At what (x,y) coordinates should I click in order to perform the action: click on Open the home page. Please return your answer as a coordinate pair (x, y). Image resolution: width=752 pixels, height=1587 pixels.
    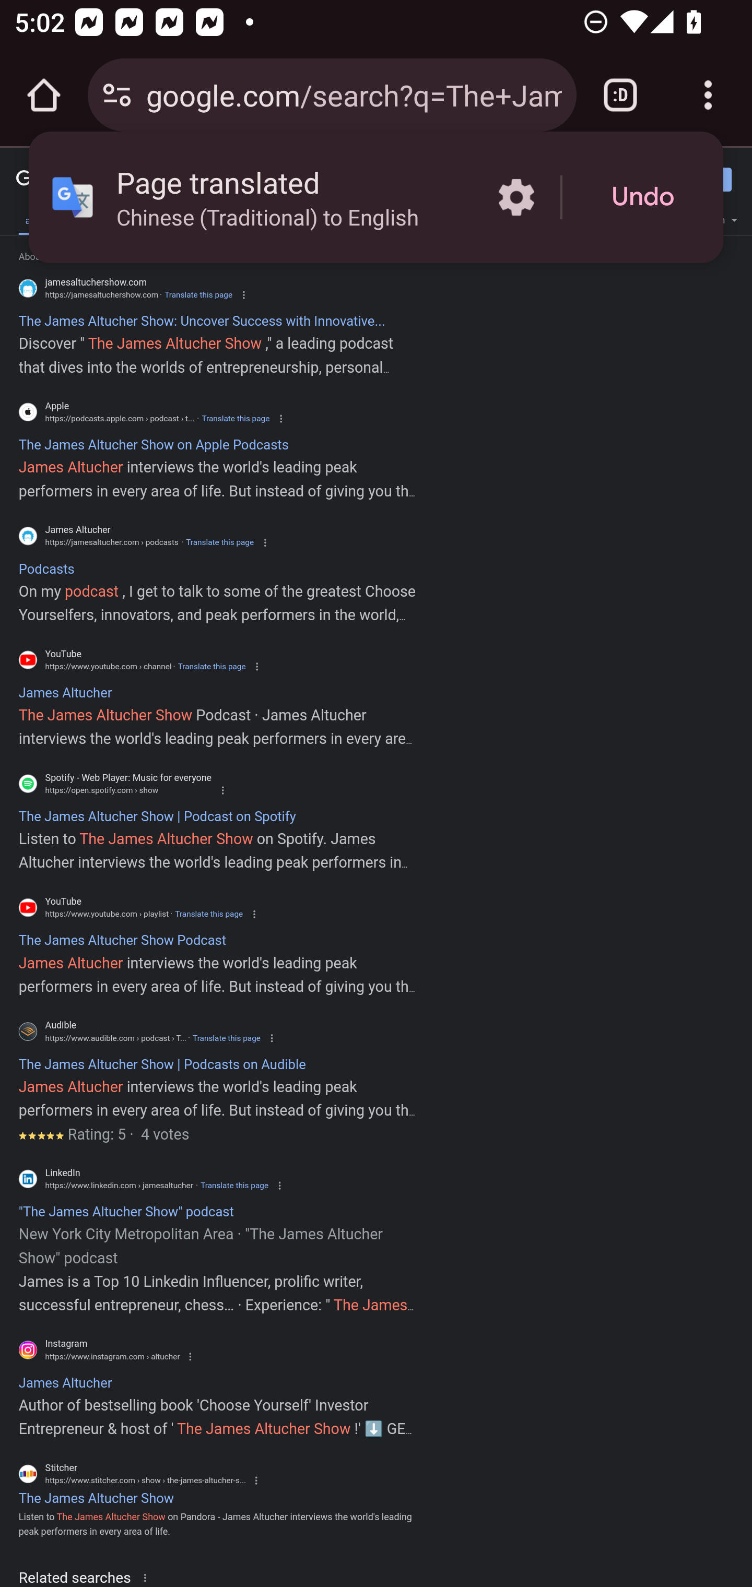
    Looking at the image, I should click on (44, 95).